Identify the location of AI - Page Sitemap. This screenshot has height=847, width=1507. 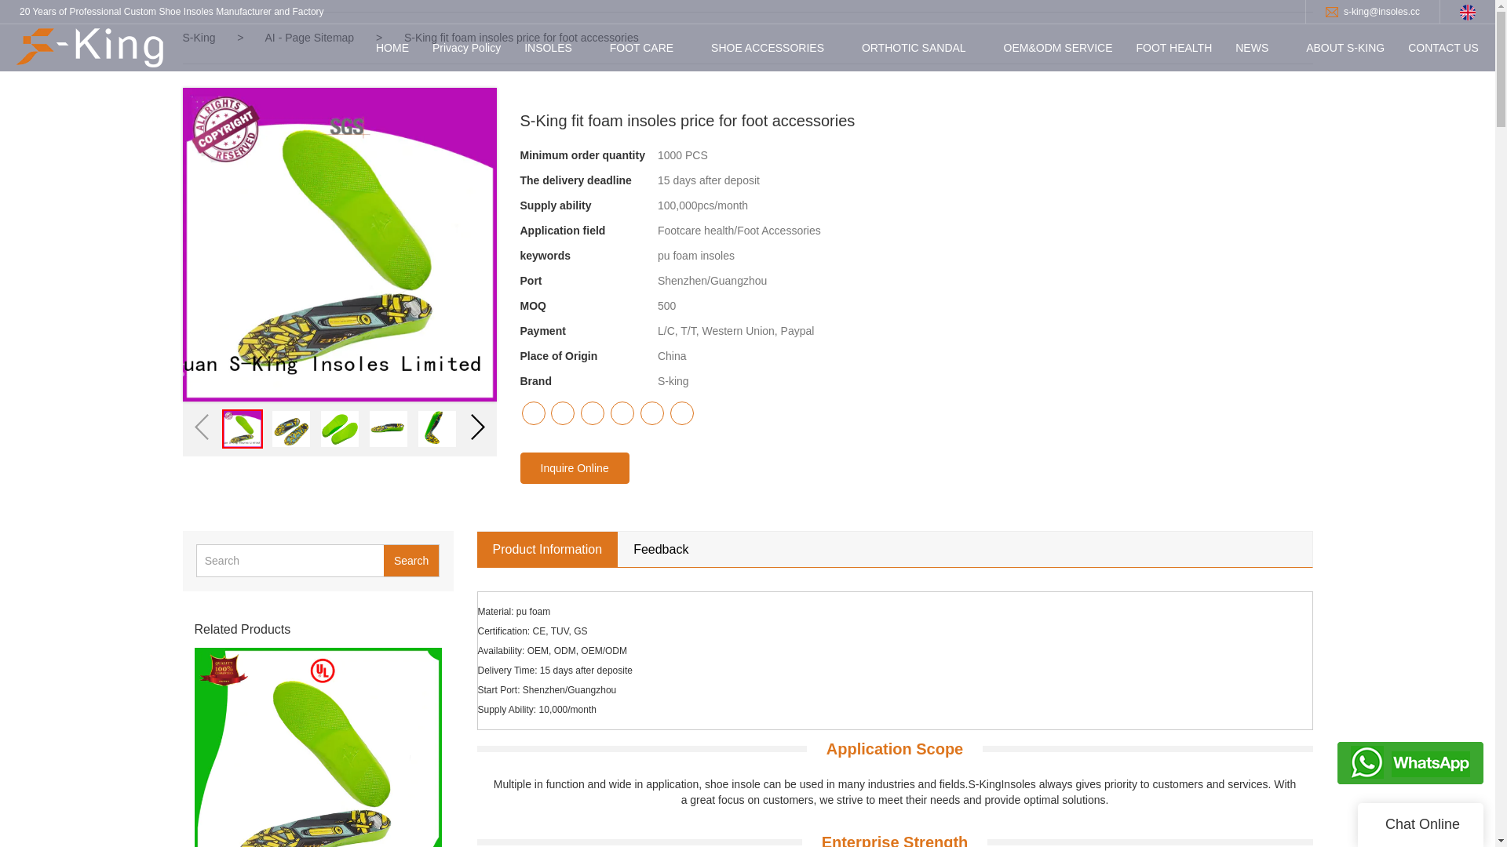
(312, 38).